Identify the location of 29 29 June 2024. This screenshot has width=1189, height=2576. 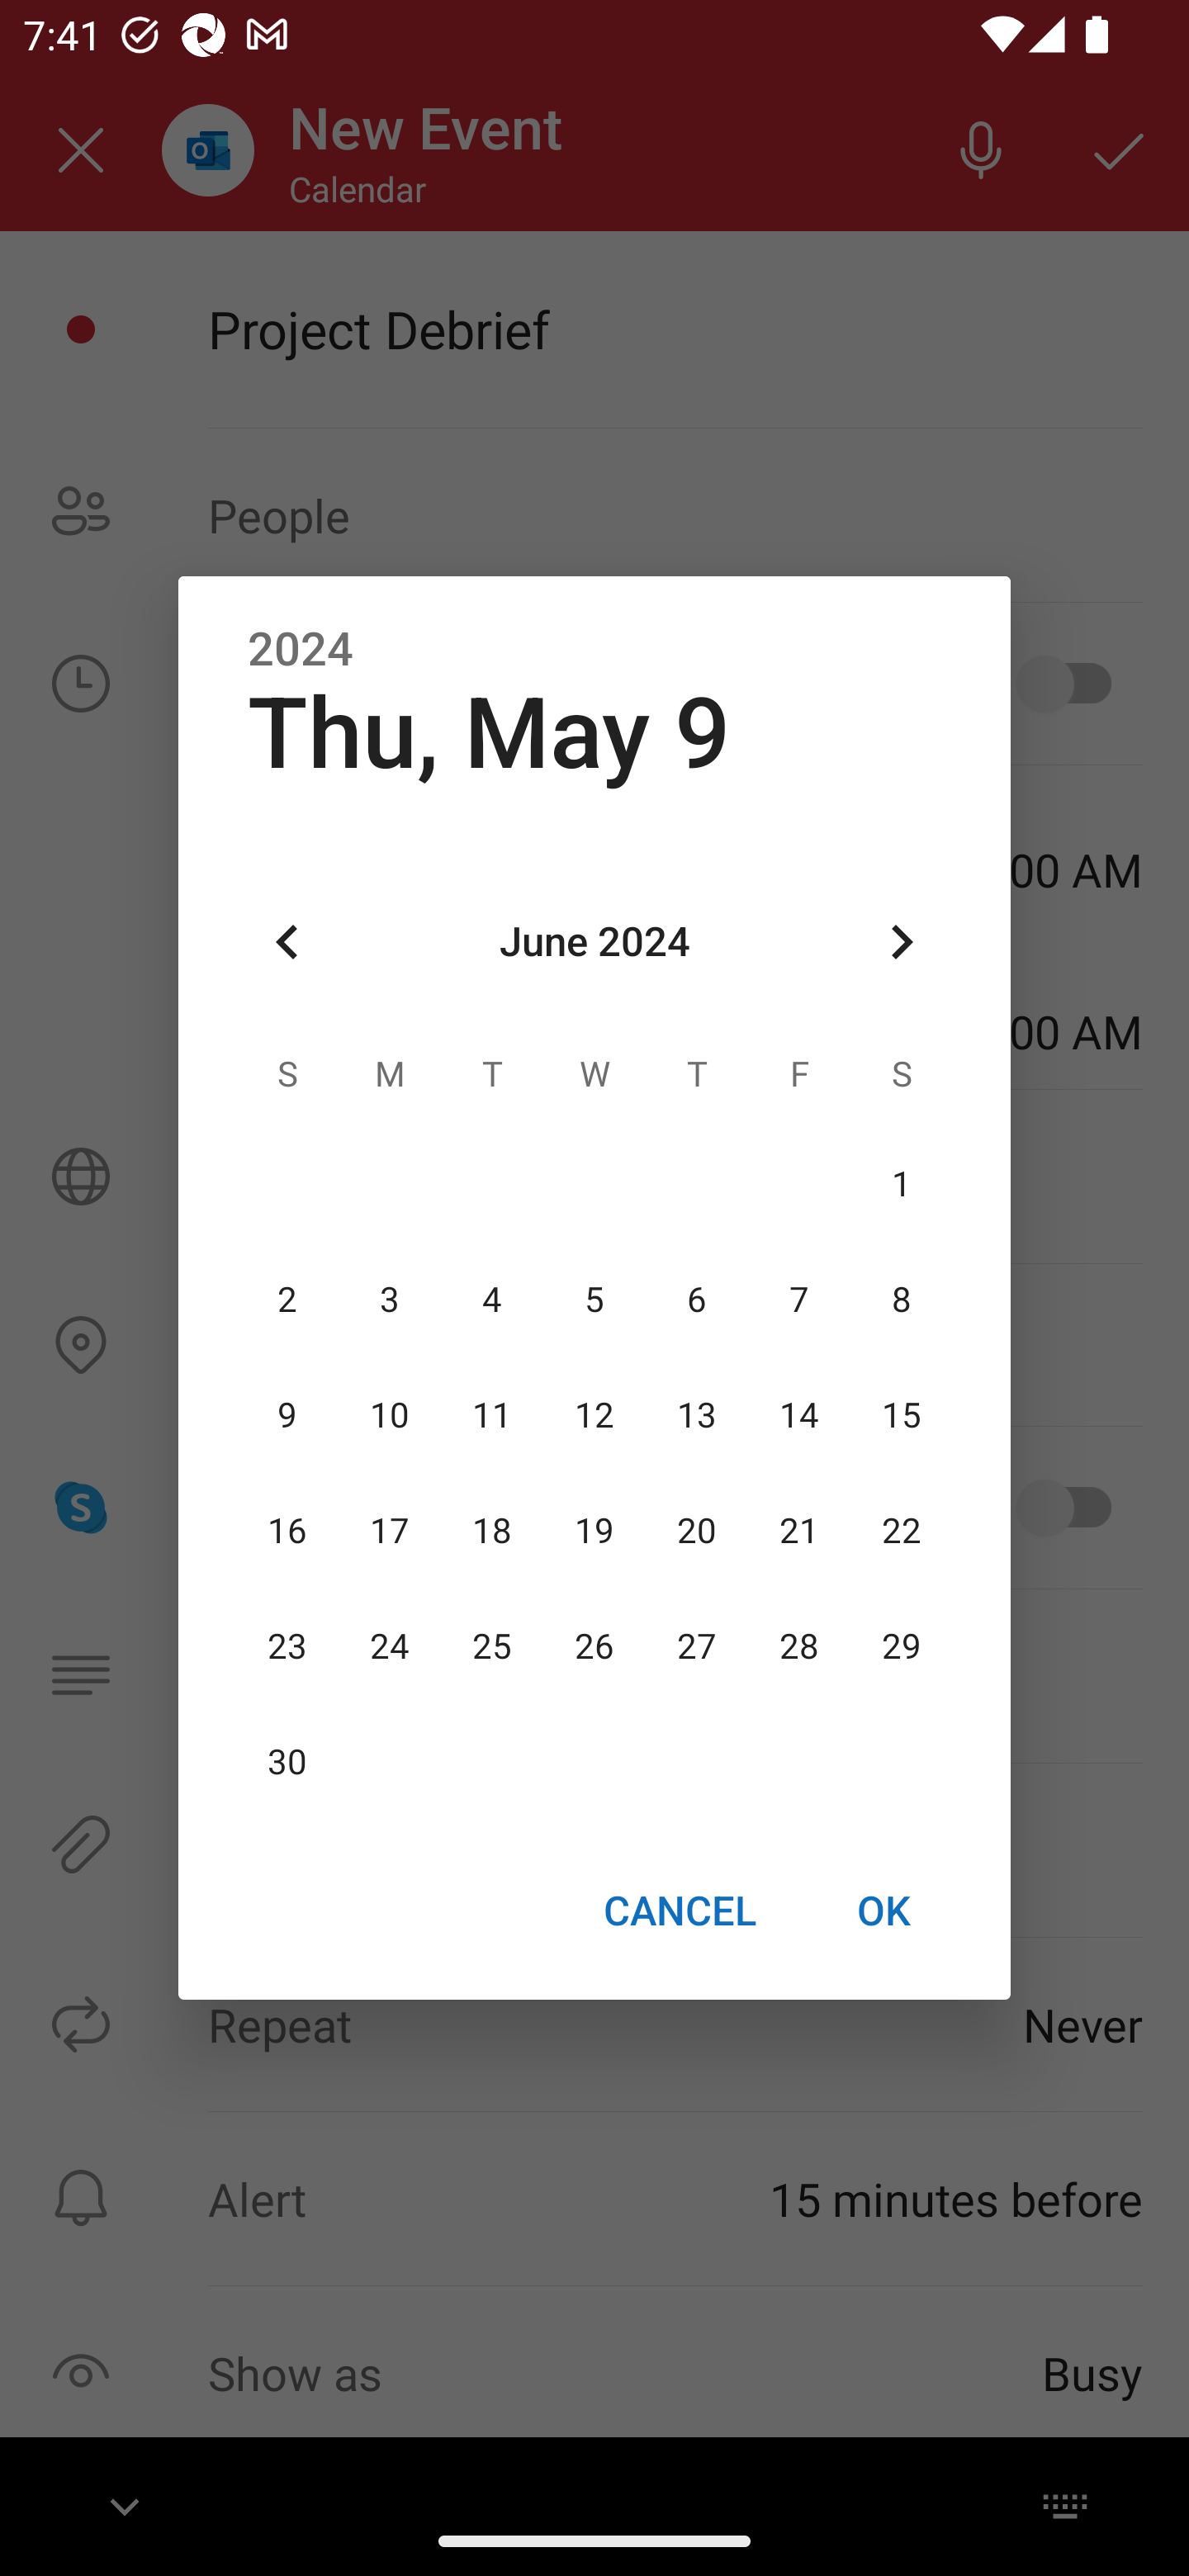
(901, 1647).